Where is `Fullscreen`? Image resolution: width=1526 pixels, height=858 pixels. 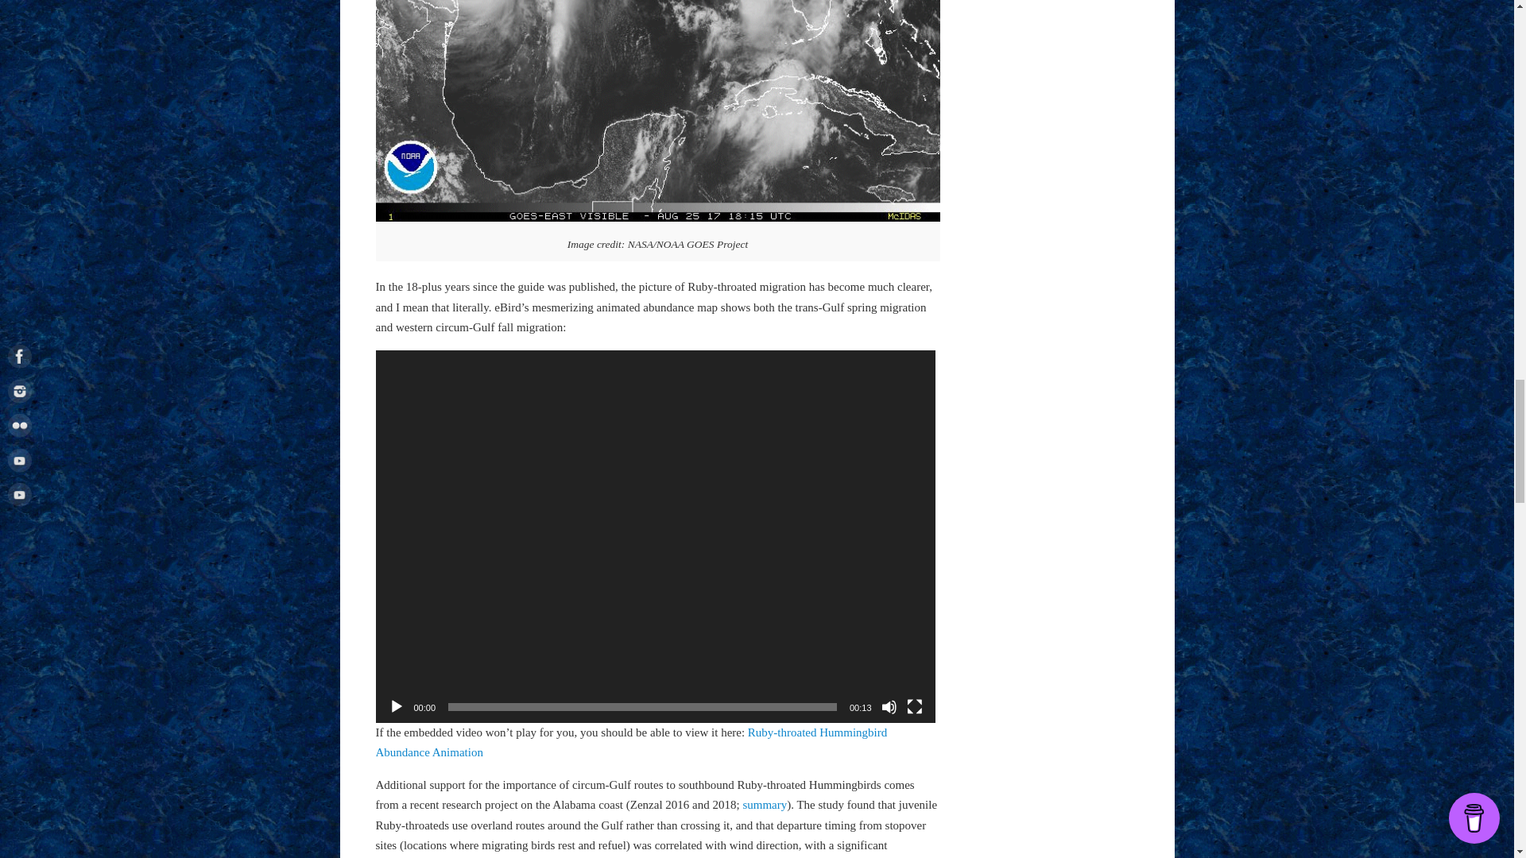 Fullscreen is located at coordinates (914, 707).